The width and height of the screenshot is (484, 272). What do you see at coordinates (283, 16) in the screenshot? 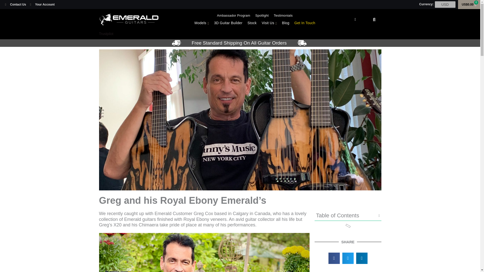
I see `Testimonials` at bounding box center [283, 16].